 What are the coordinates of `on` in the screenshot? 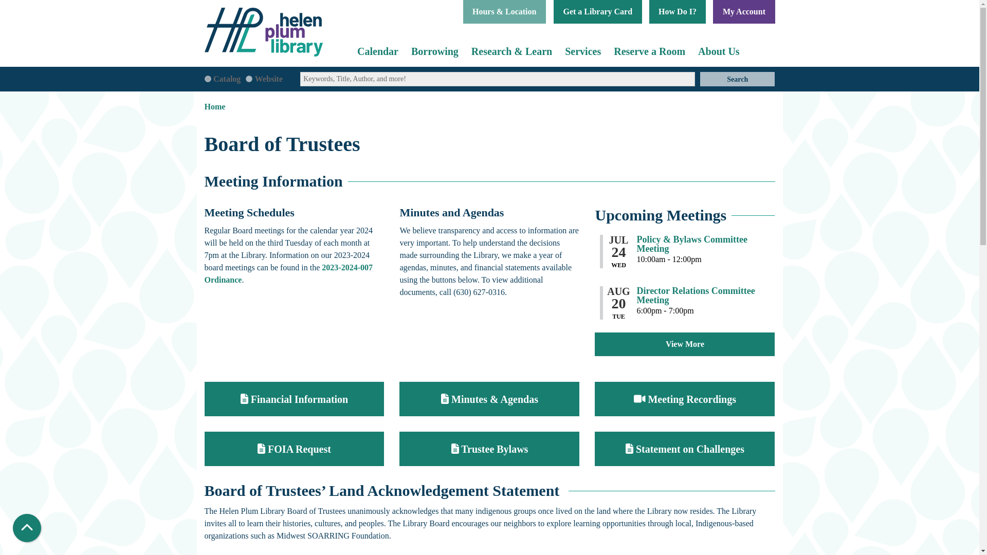 It's located at (249, 78).